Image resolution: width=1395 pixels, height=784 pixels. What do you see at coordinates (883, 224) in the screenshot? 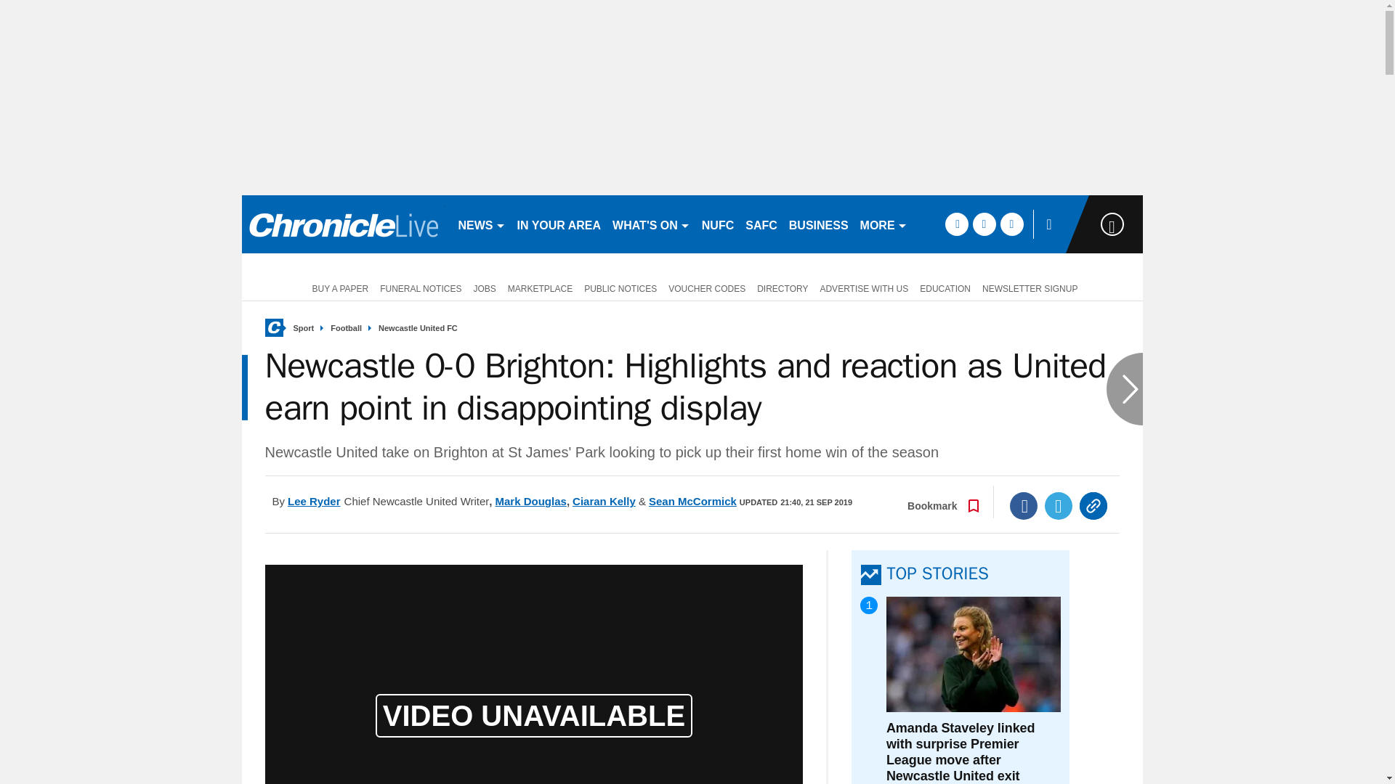
I see `MORE` at bounding box center [883, 224].